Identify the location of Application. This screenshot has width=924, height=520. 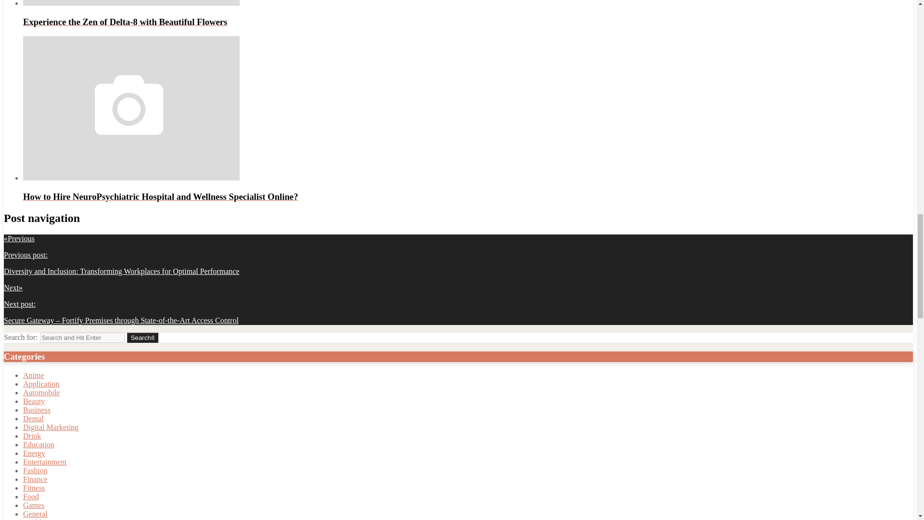
(41, 384).